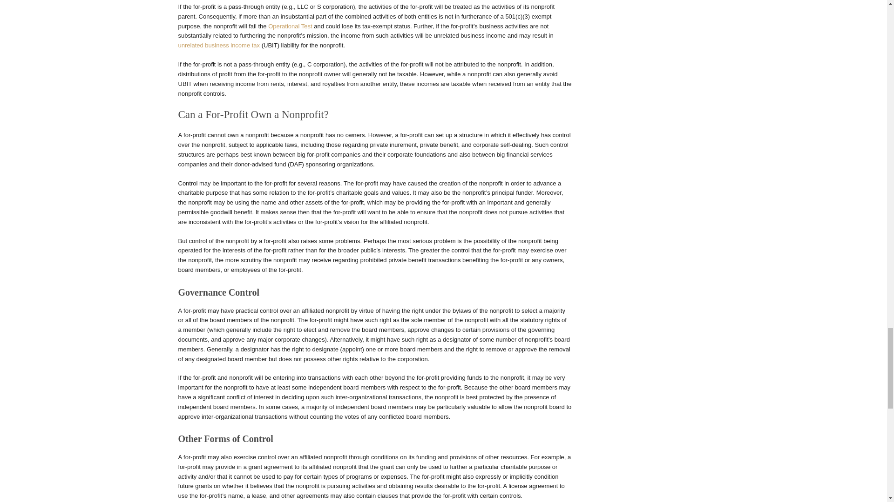 The height and width of the screenshot is (502, 894). I want to click on unrelated business income tax, so click(219, 45).